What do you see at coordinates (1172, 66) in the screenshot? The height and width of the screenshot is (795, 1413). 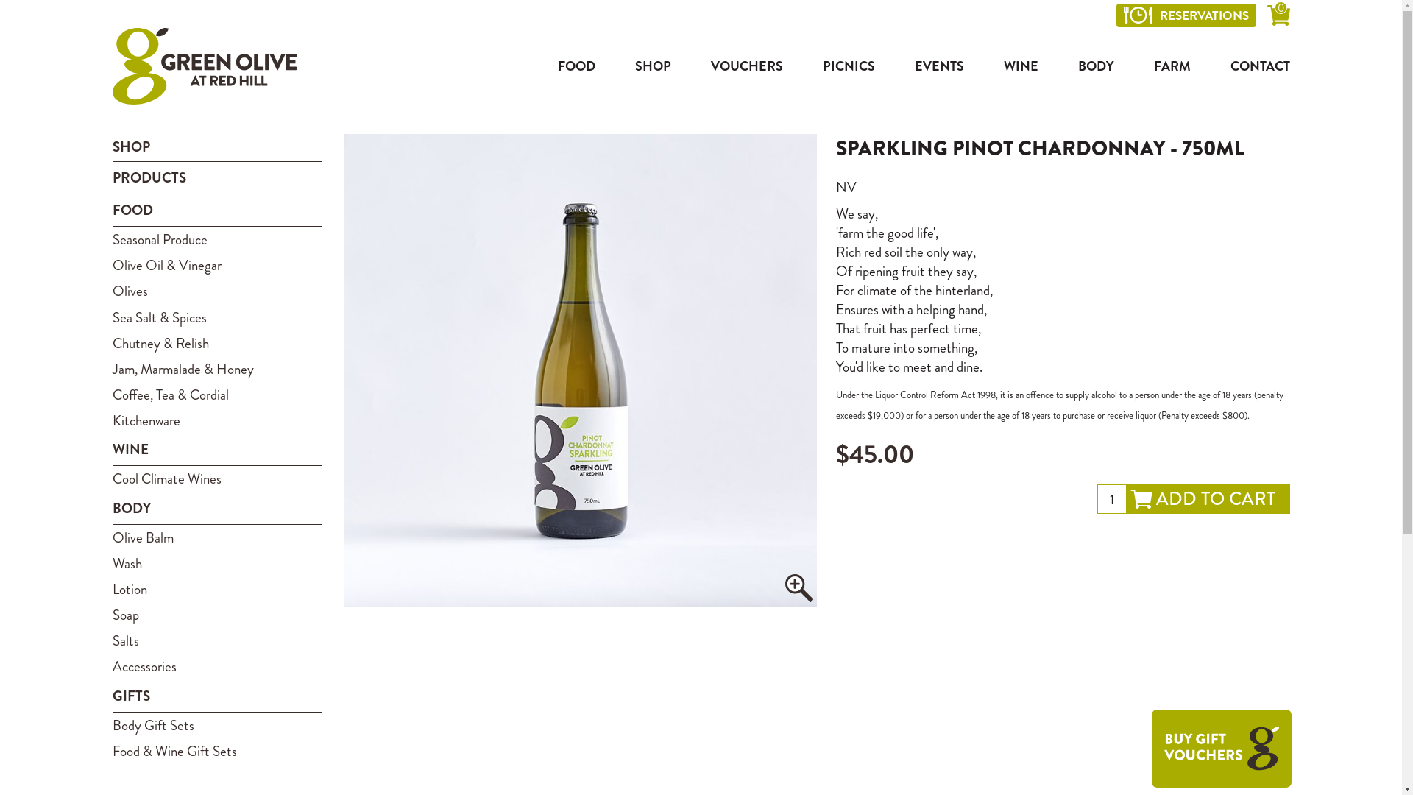 I see `FARM` at bounding box center [1172, 66].